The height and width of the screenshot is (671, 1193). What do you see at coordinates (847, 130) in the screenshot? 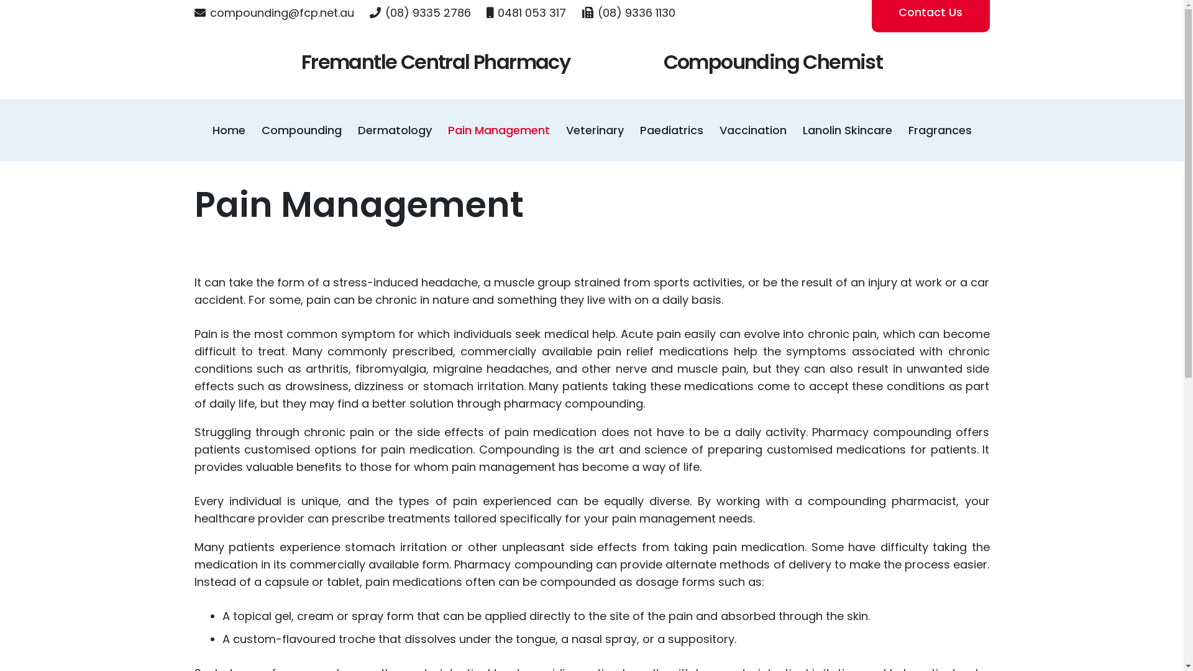
I see `Lanolin Skincare` at bounding box center [847, 130].